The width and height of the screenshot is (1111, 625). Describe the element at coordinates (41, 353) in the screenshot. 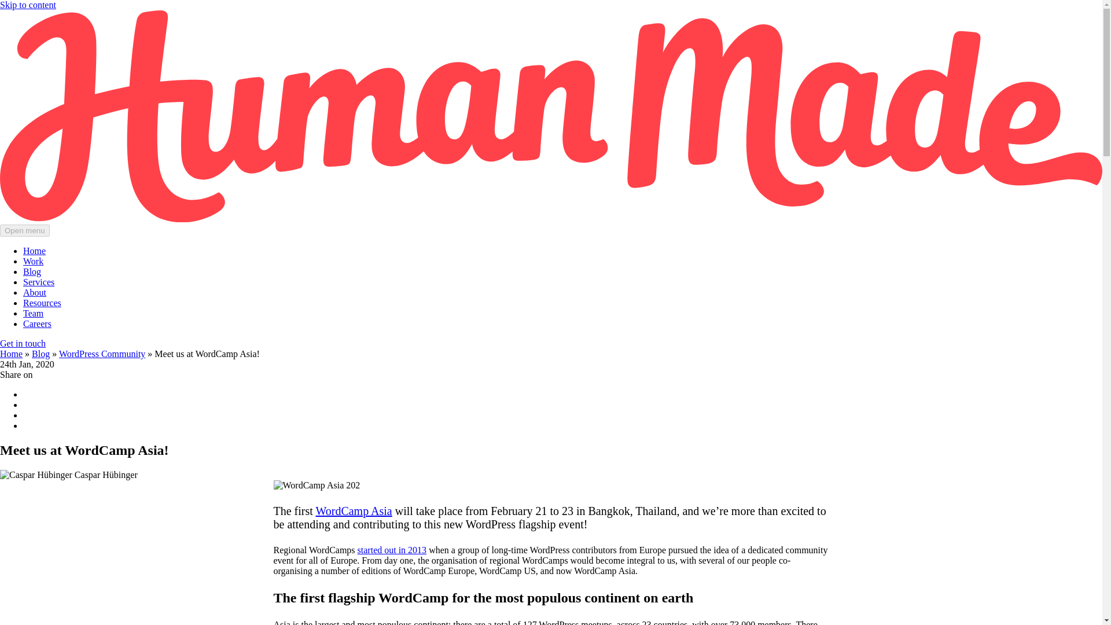

I see `Blog` at that location.